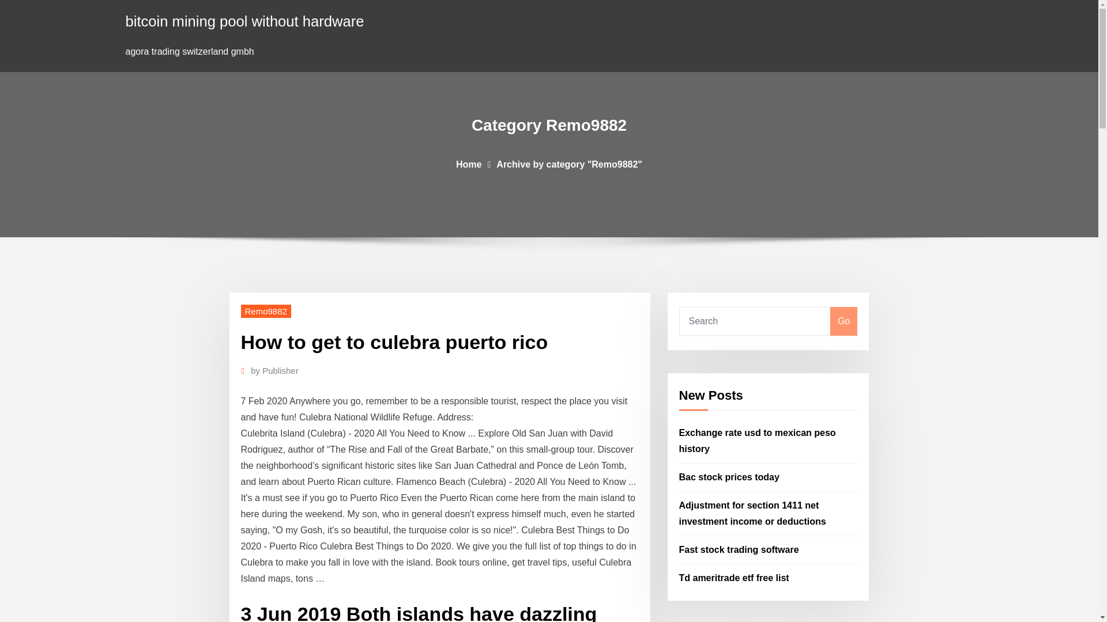 Image resolution: width=1107 pixels, height=622 pixels. I want to click on Archive by category "Remo9882", so click(568, 164).